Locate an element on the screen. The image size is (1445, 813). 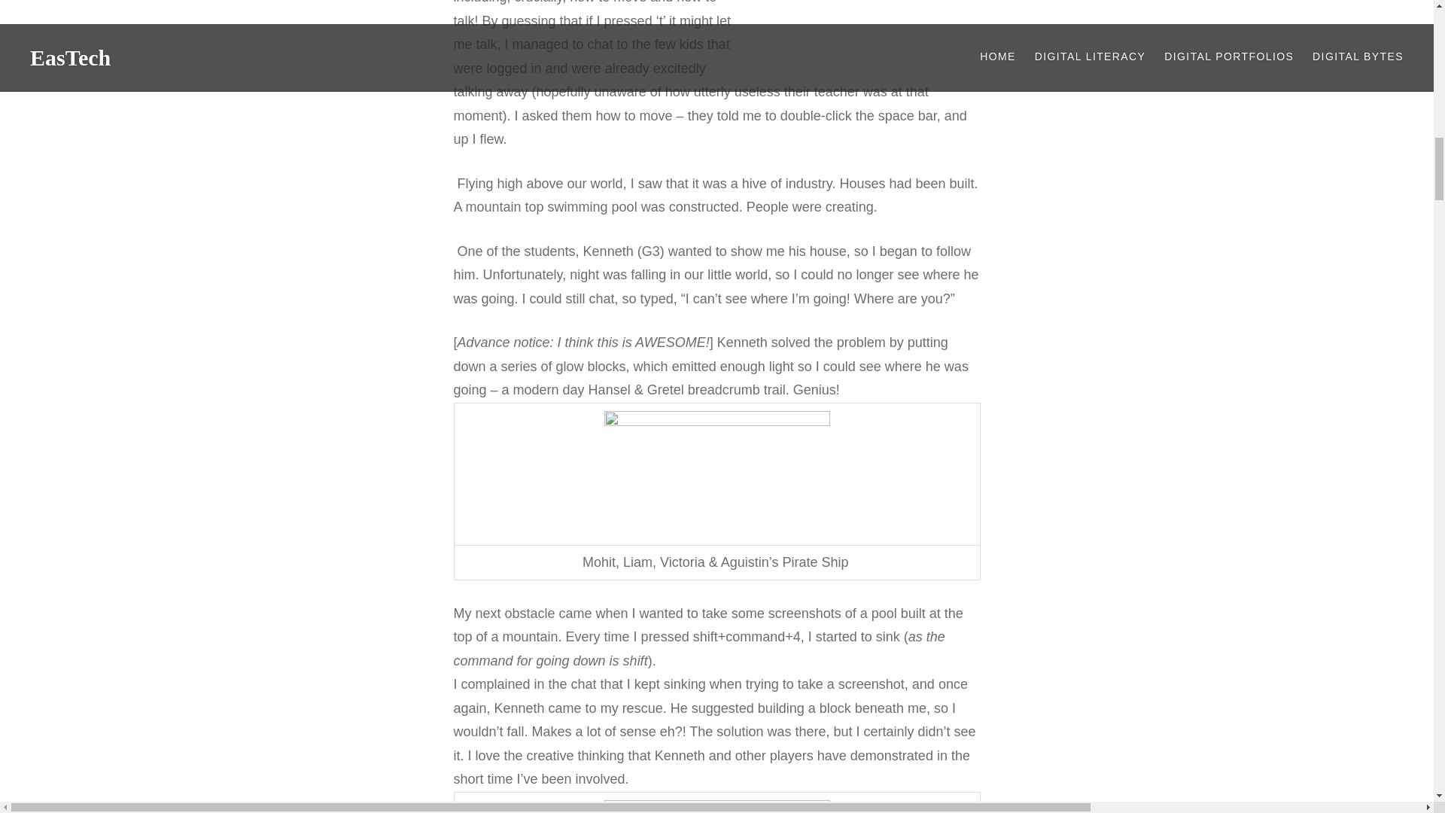
Screen Shot 2012-02-13 at 8.58.08 PM is located at coordinates (867, 20).